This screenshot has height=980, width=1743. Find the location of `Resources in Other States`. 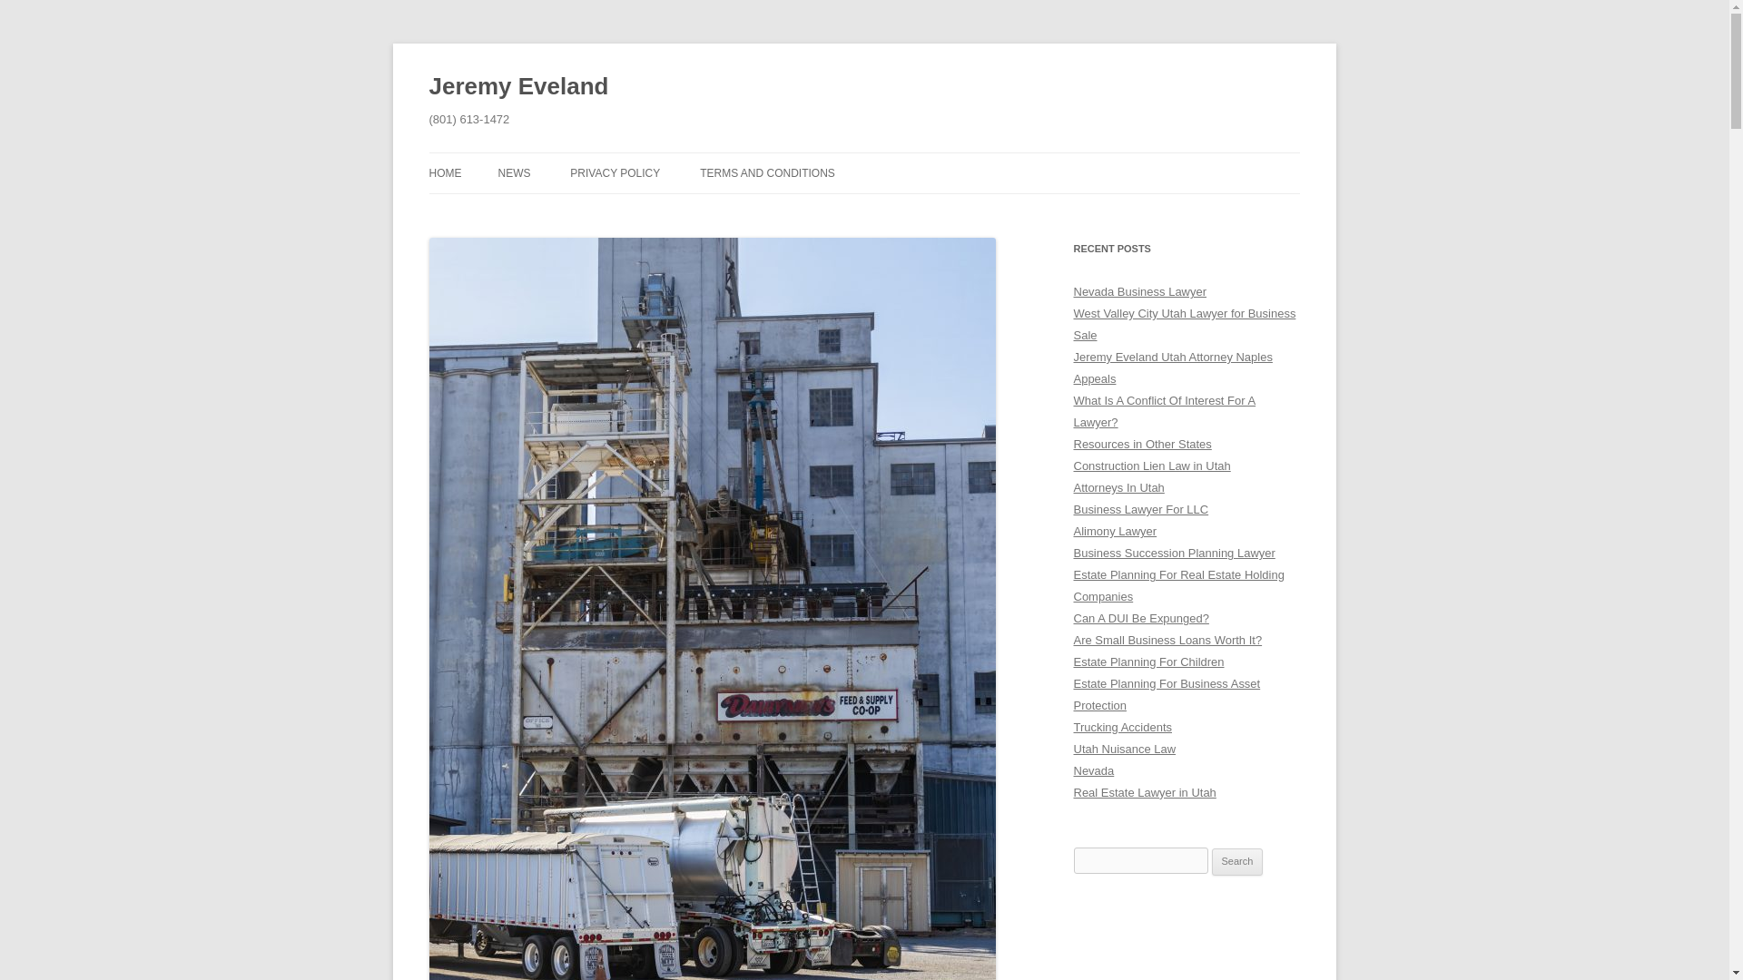

Resources in Other States is located at coordinates (1142, 443).